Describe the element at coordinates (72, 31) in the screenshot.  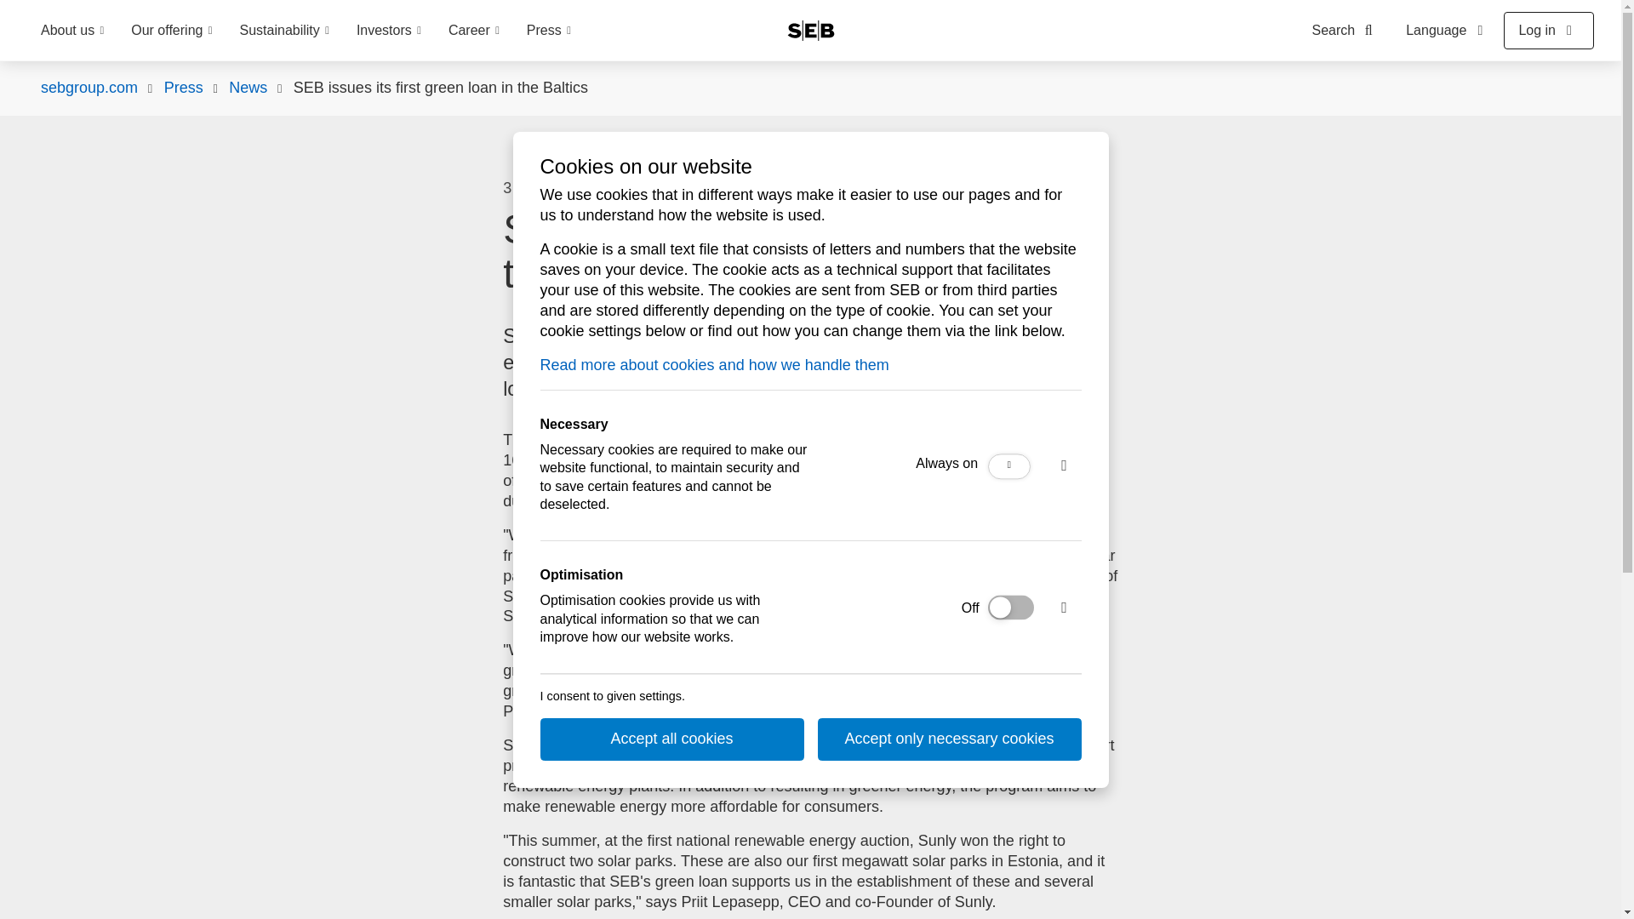
I see `About us` at that location.